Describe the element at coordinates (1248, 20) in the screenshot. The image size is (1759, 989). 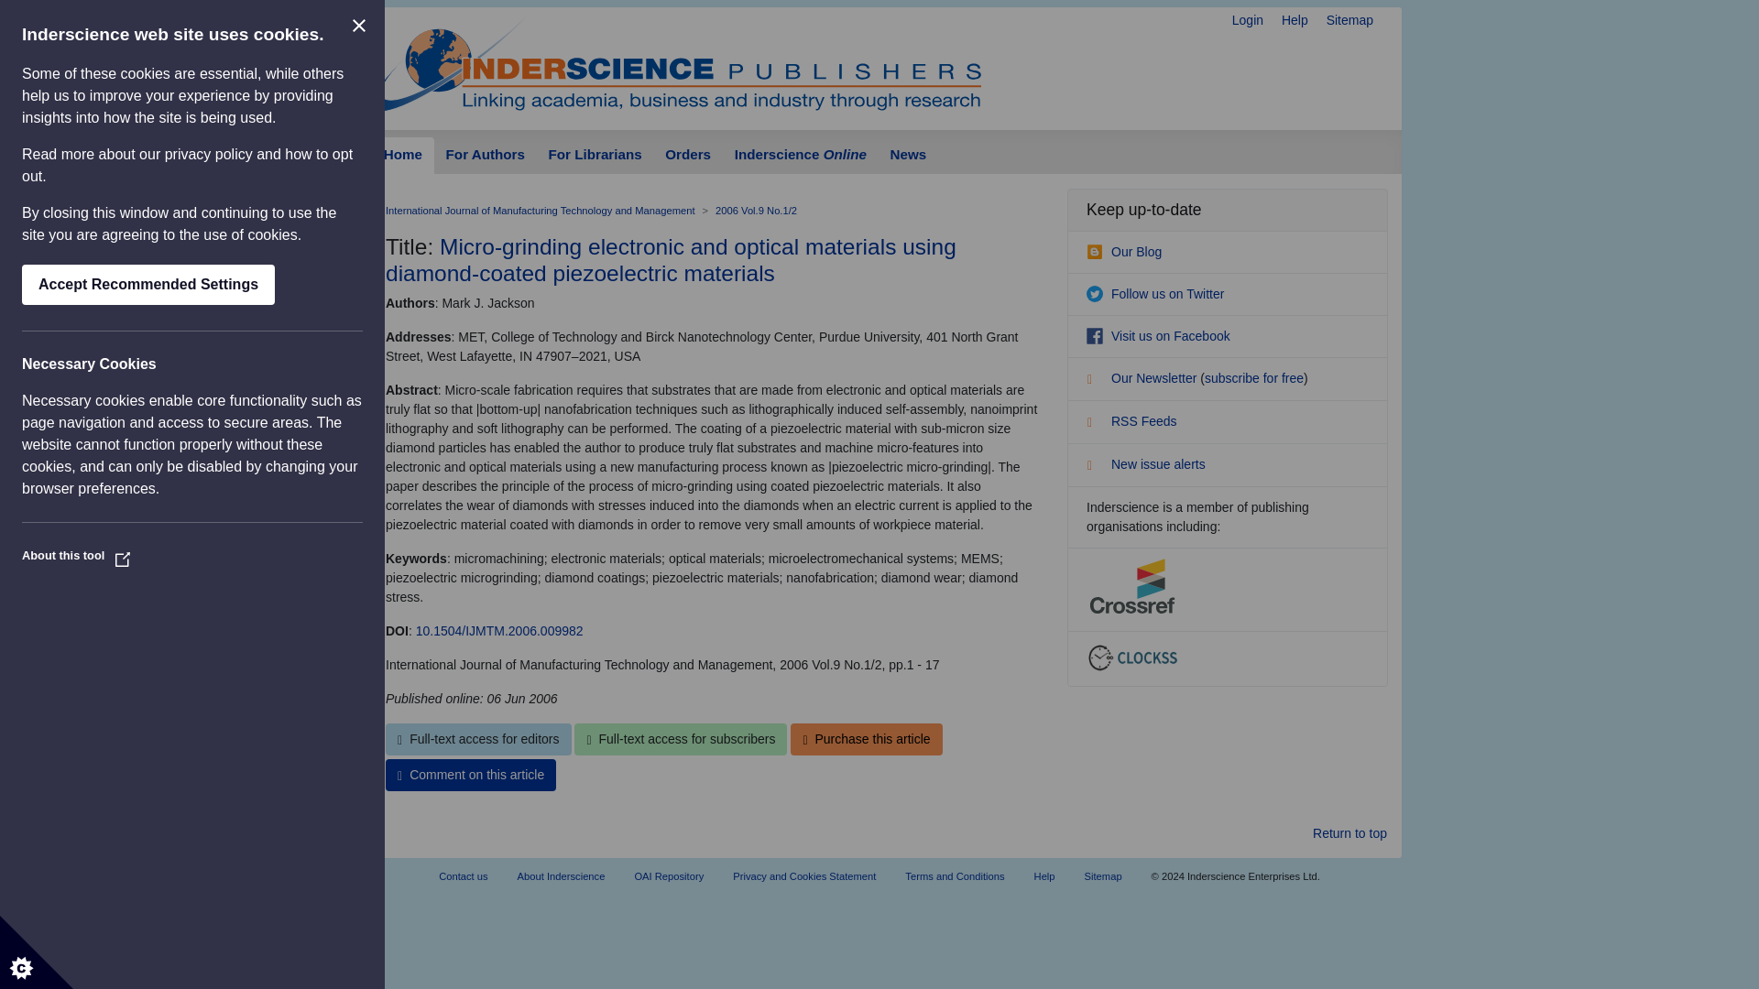
I see `Login` at that location.